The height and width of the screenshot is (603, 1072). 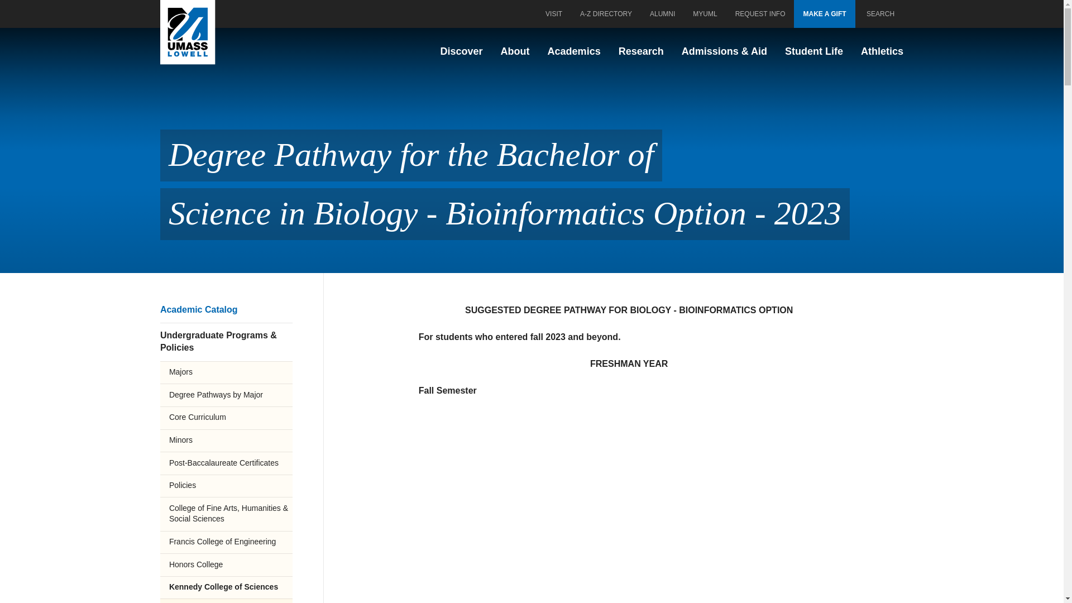 I want to click on A-Z Directory, so click(x=606, y=13).